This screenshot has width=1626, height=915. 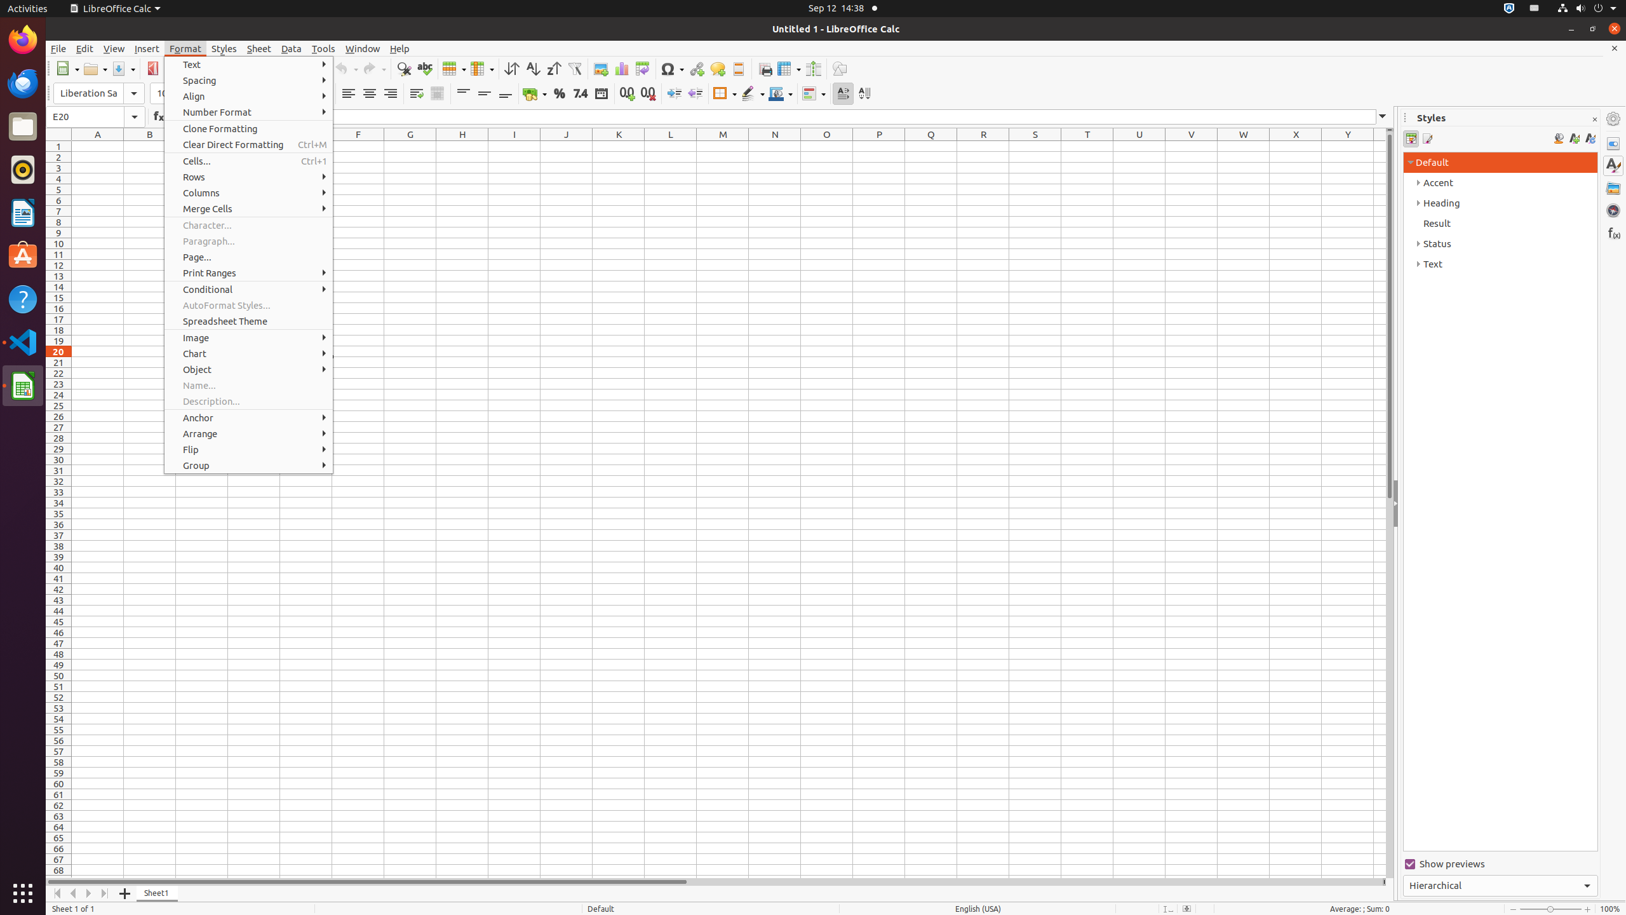 What do you see at coordinates (775, 146) in the screenshot?
I see `N1` at bounding box center [775, 146].